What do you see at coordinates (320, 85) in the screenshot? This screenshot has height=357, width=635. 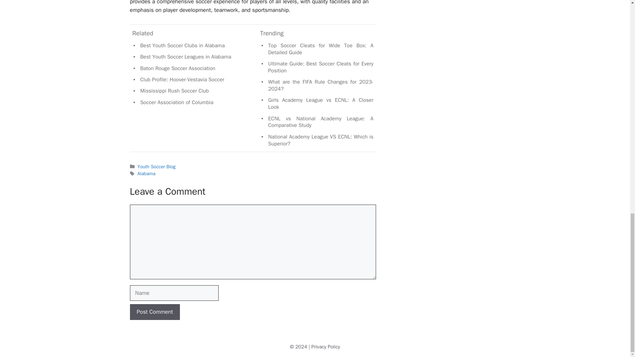 I see `What are the FIFA Rule Changes for 2023-2024?` at bounding box center [320, 85].